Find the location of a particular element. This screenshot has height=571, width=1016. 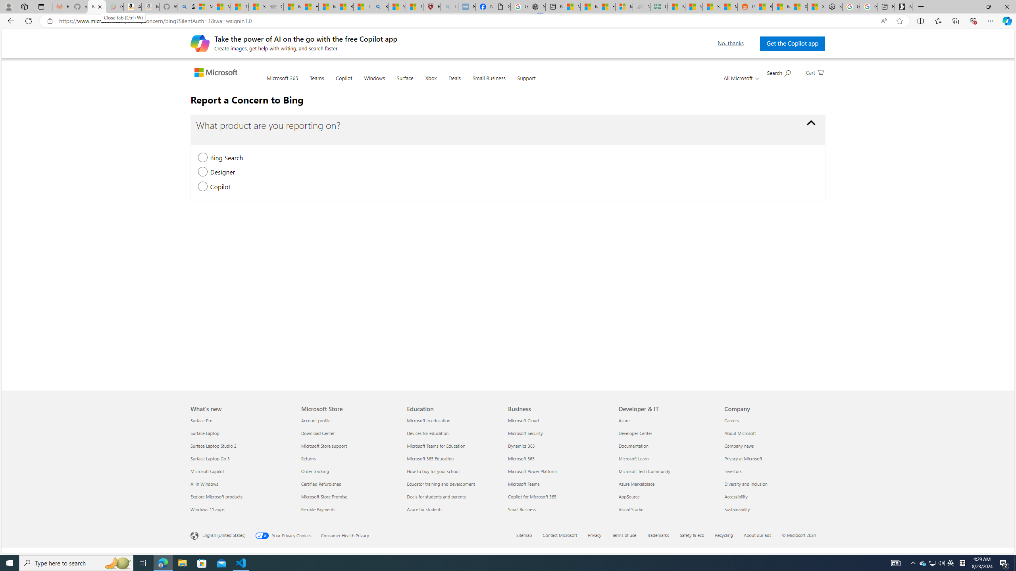

About our ads is located at coordinates (757, 535).